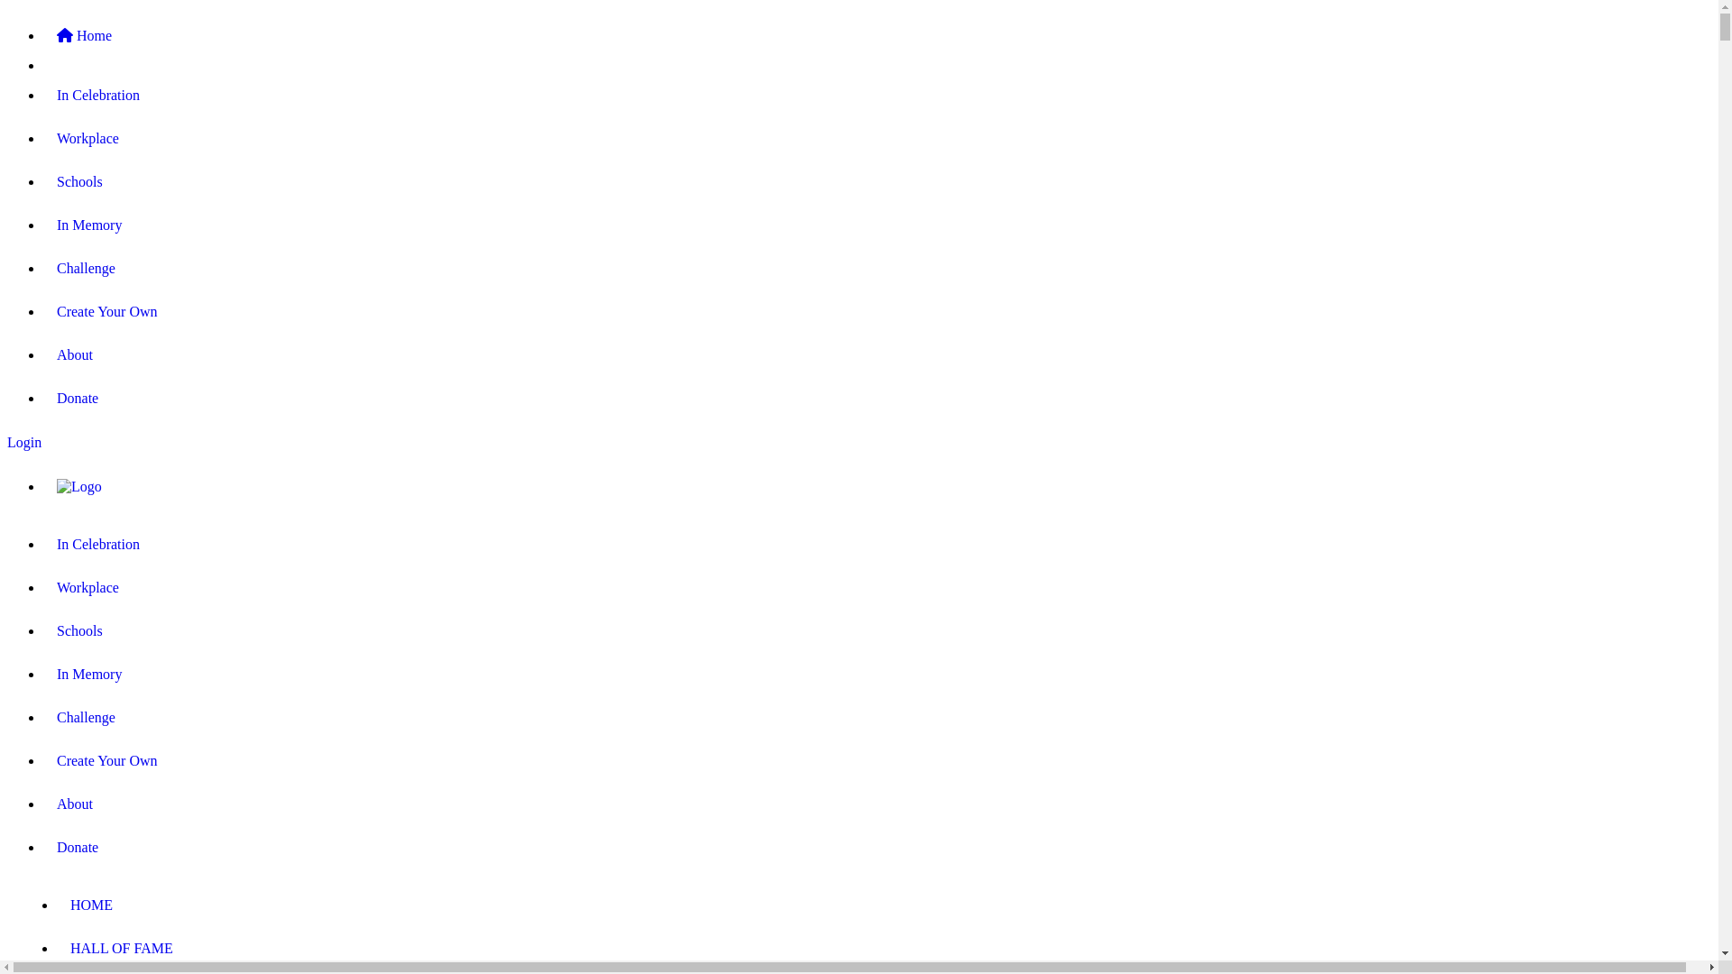 The height and width of the screenshot is (974, 1732). Describe the element at coordinates (877, 225) in the screenshot. I see `In Memory` at that location.